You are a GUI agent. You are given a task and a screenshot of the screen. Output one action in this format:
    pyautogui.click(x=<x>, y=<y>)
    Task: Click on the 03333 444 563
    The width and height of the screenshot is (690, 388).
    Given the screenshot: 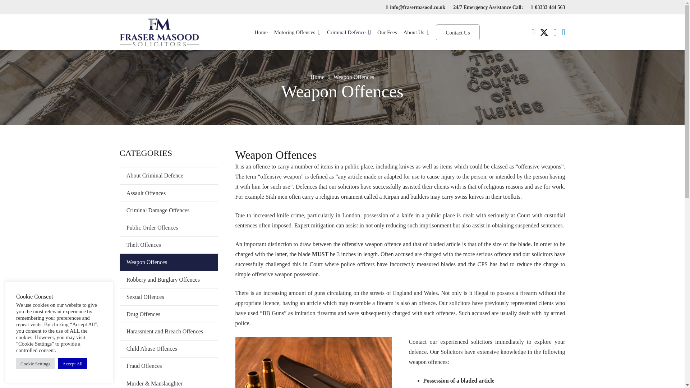 What is the action you would take?
    pyautogui.click(x=548, y=7)
    